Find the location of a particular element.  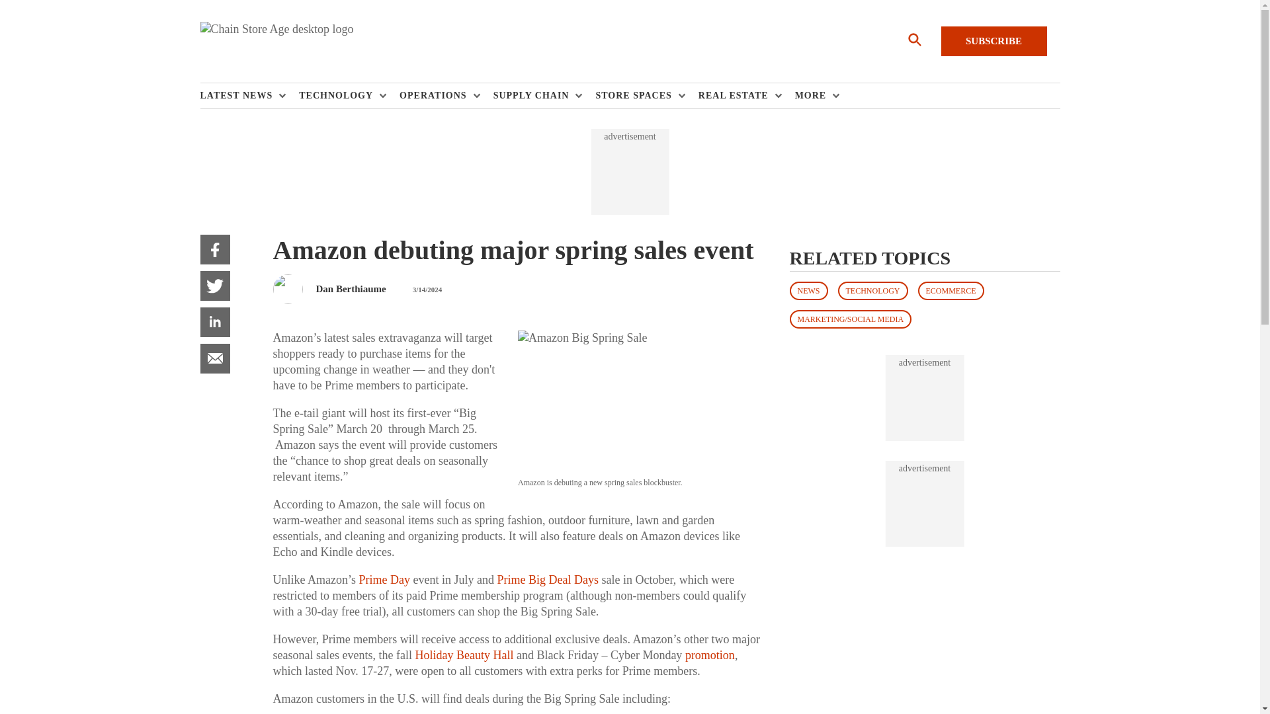

facebook is located at coordinates (214, 249).